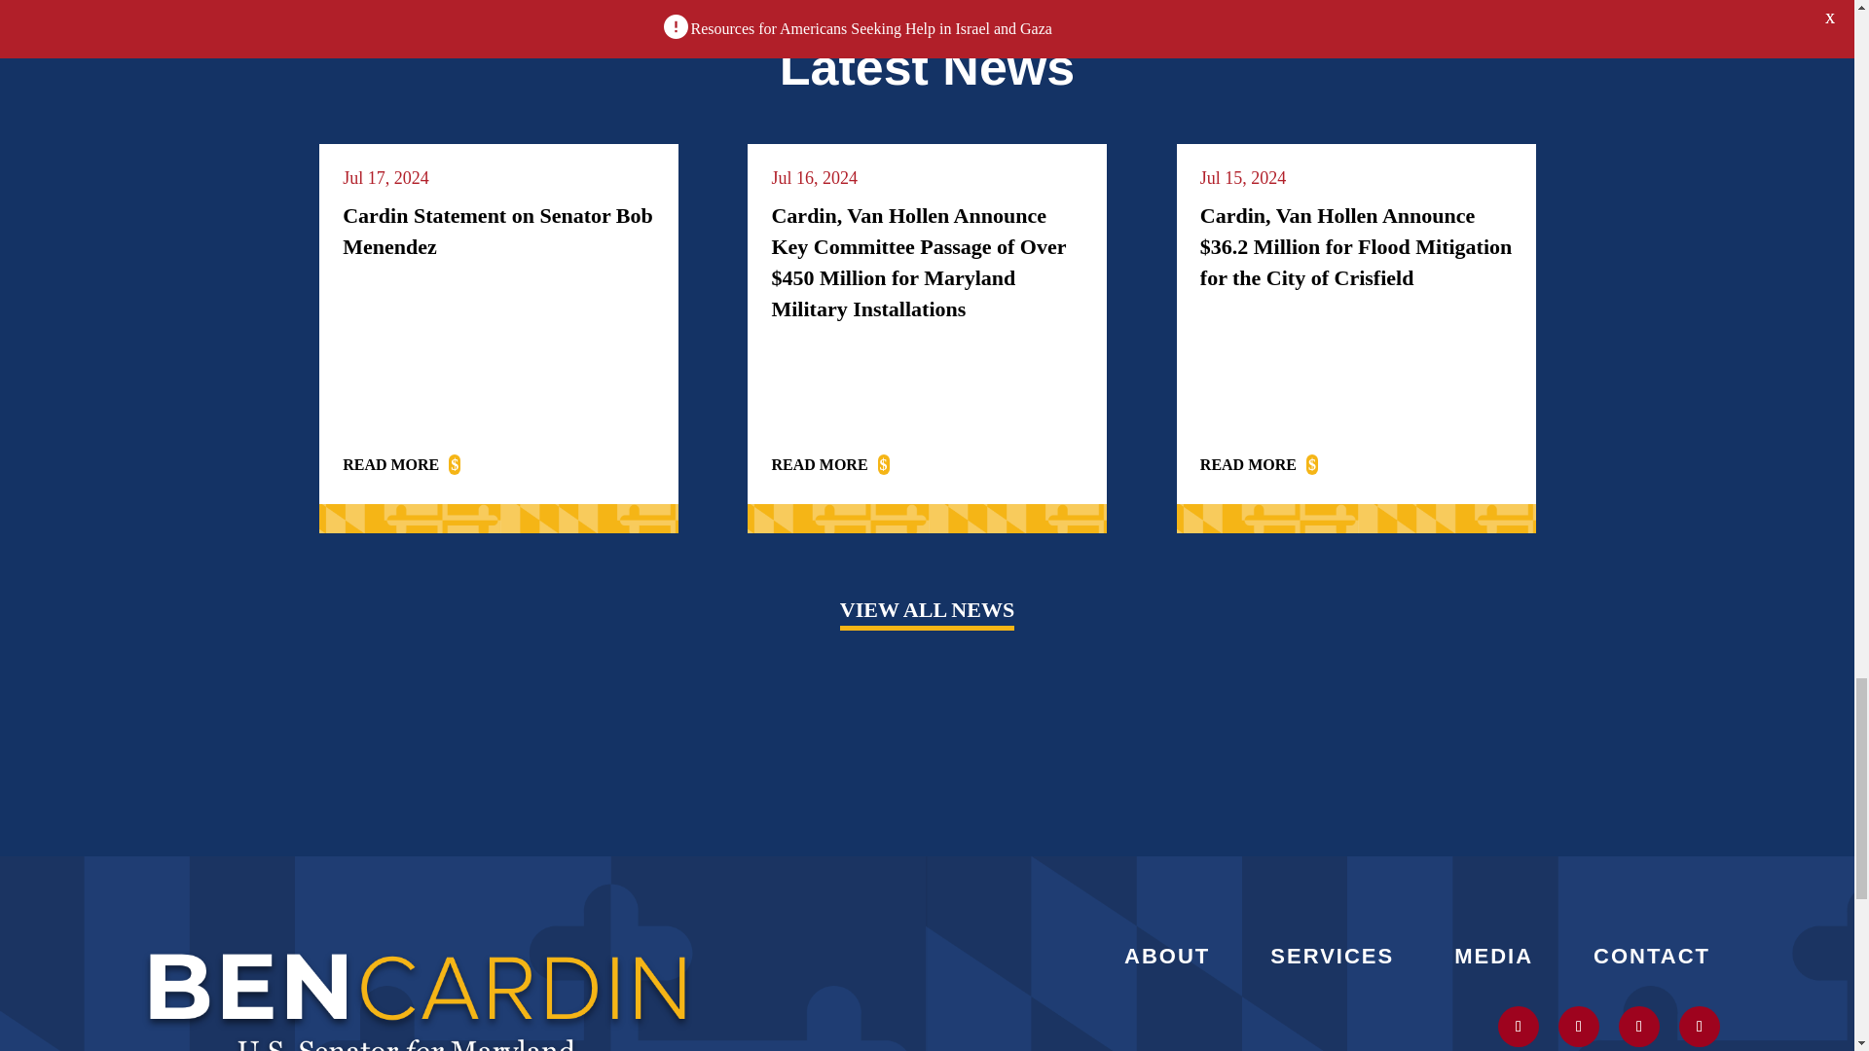  I want to click on Footer, so click(419, 993).